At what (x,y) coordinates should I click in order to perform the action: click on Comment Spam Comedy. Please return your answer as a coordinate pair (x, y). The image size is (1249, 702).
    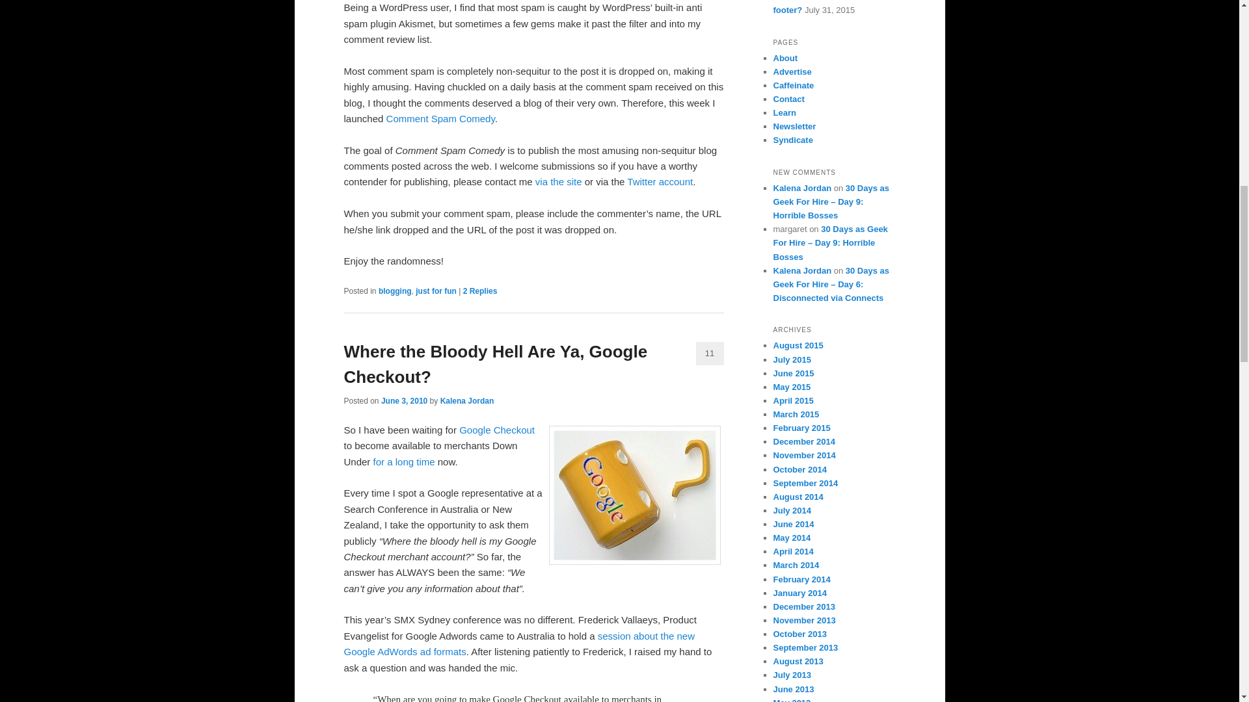
    Looking at the image, I should click on (440, 118).